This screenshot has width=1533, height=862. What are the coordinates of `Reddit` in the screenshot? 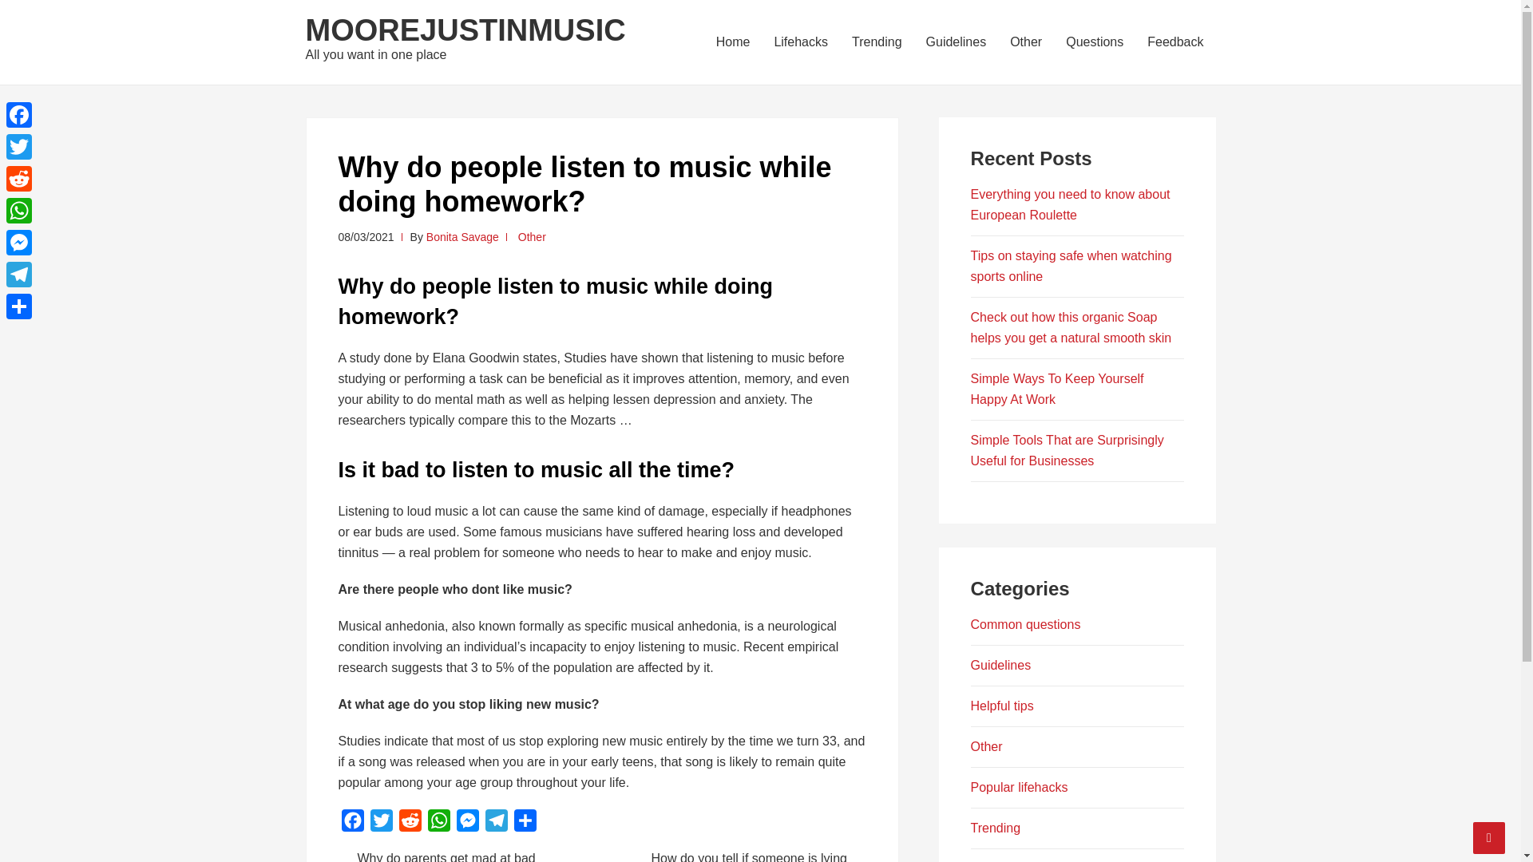 It's located at (19, 179).